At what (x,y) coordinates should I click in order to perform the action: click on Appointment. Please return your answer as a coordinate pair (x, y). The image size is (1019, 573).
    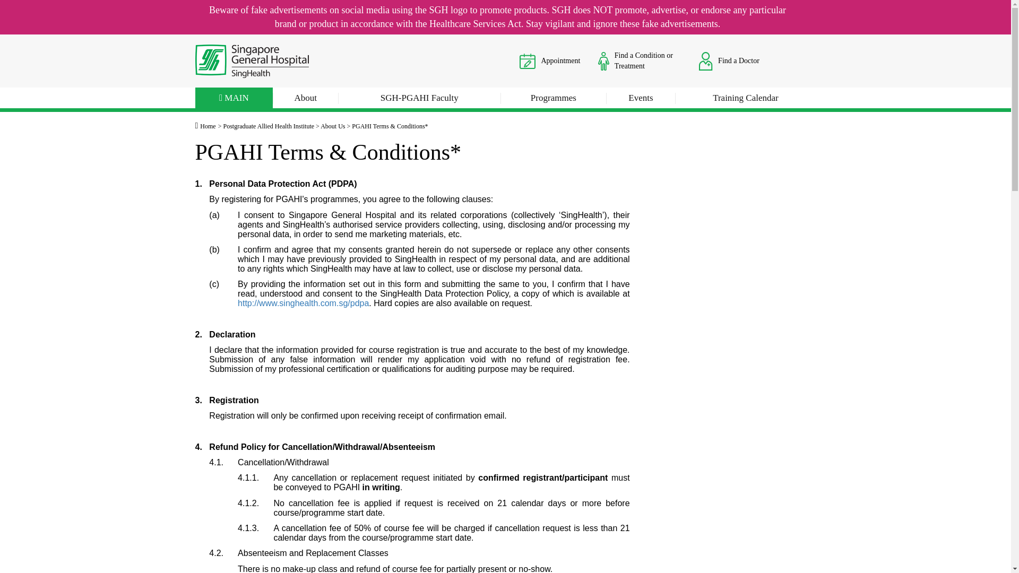
    Looking at the image, I should click on (550, 60).